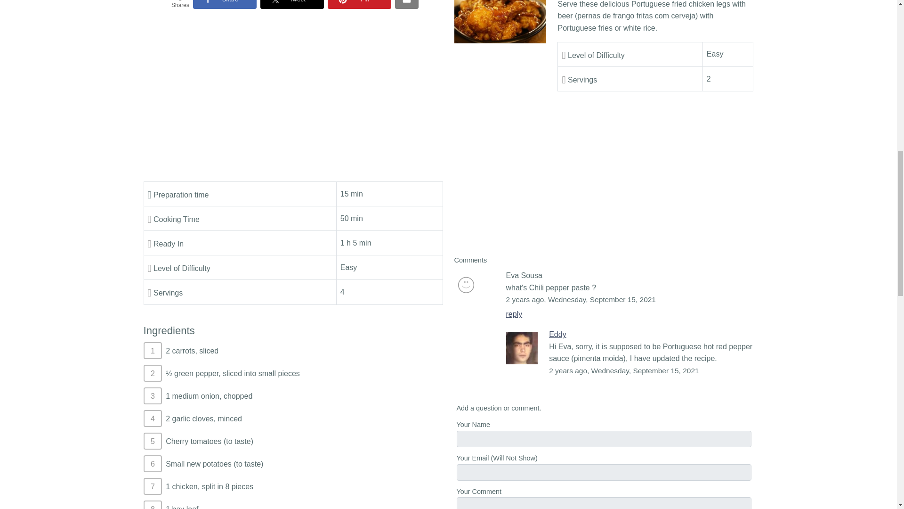 The height and width of the screenshot is (509, 904). What do you see at coordinates (293, 98) in the screenshot?
I see `Advertisement` at bounding box center [293, 98].